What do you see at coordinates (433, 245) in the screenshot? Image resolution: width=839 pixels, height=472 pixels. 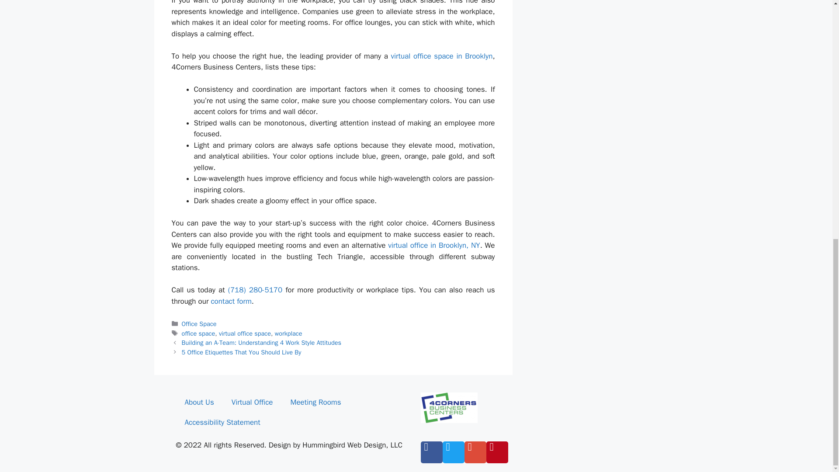 I see `virtual office in Brooklyn, NY` at bounding box center [433, 245].